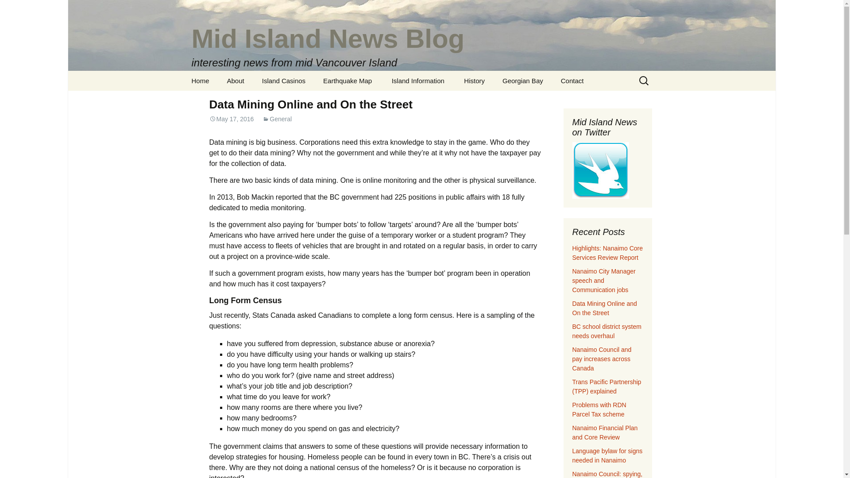 This screenshot has width=850, height=478. Describe the element at coordinates (277, 119) in the screenshot. I see `General` at that location.